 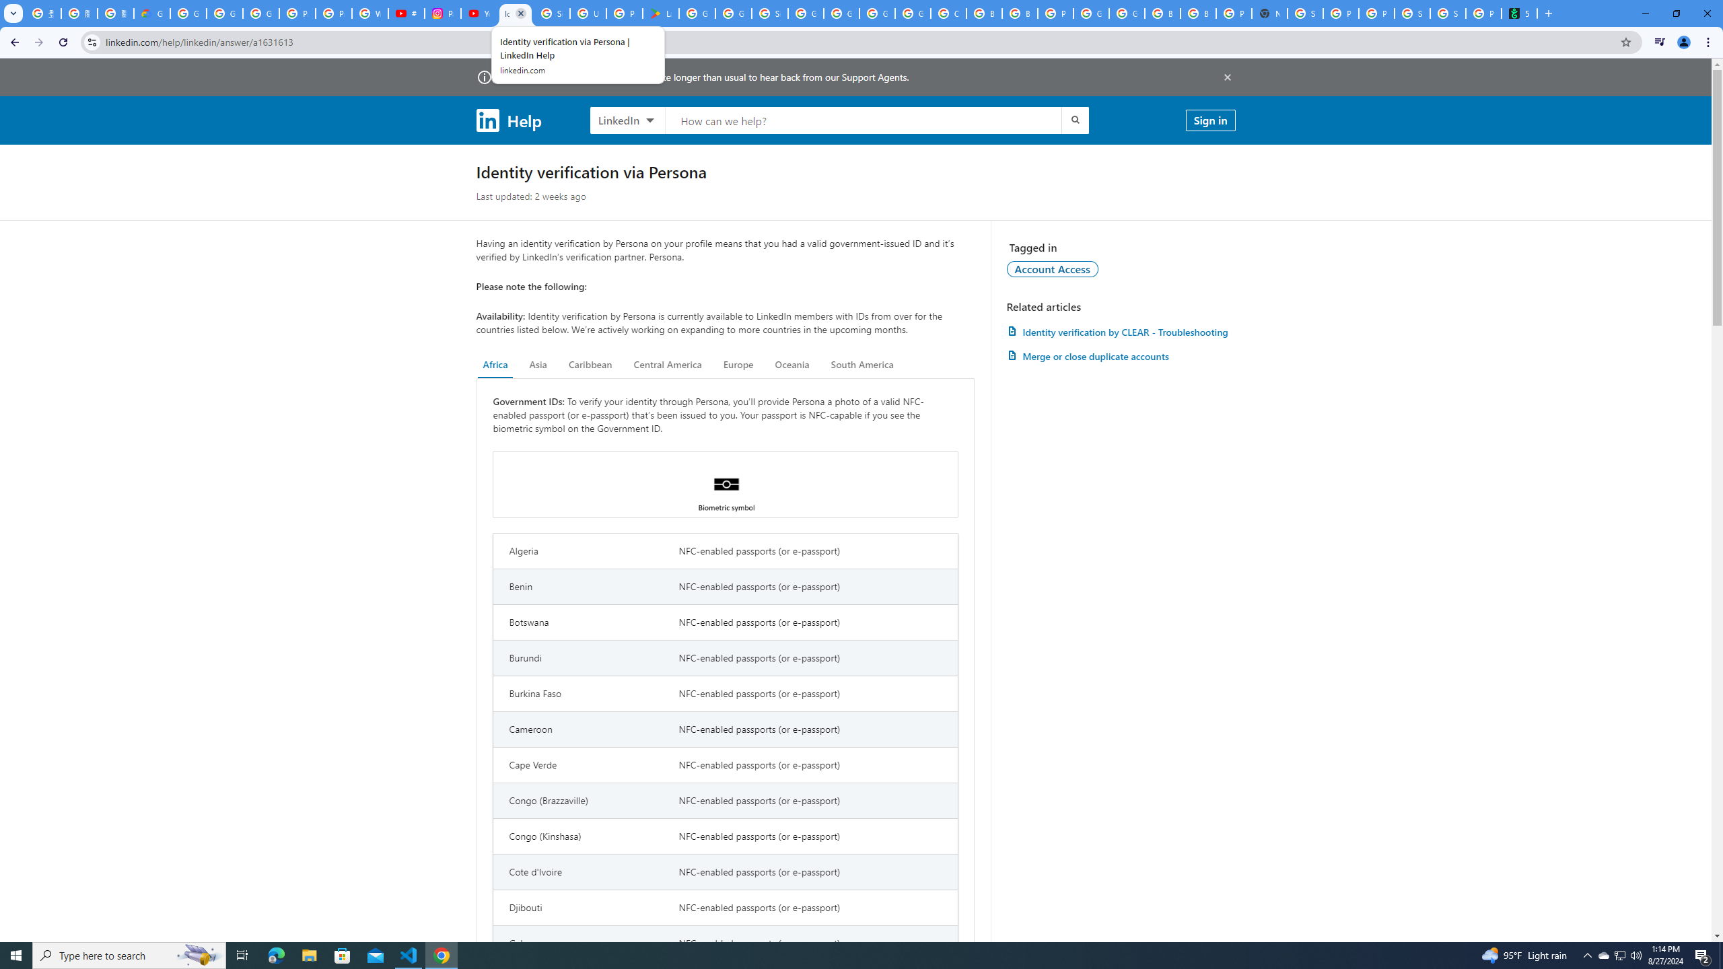 I want to click on Chrome, so click(x=1710, y=42).